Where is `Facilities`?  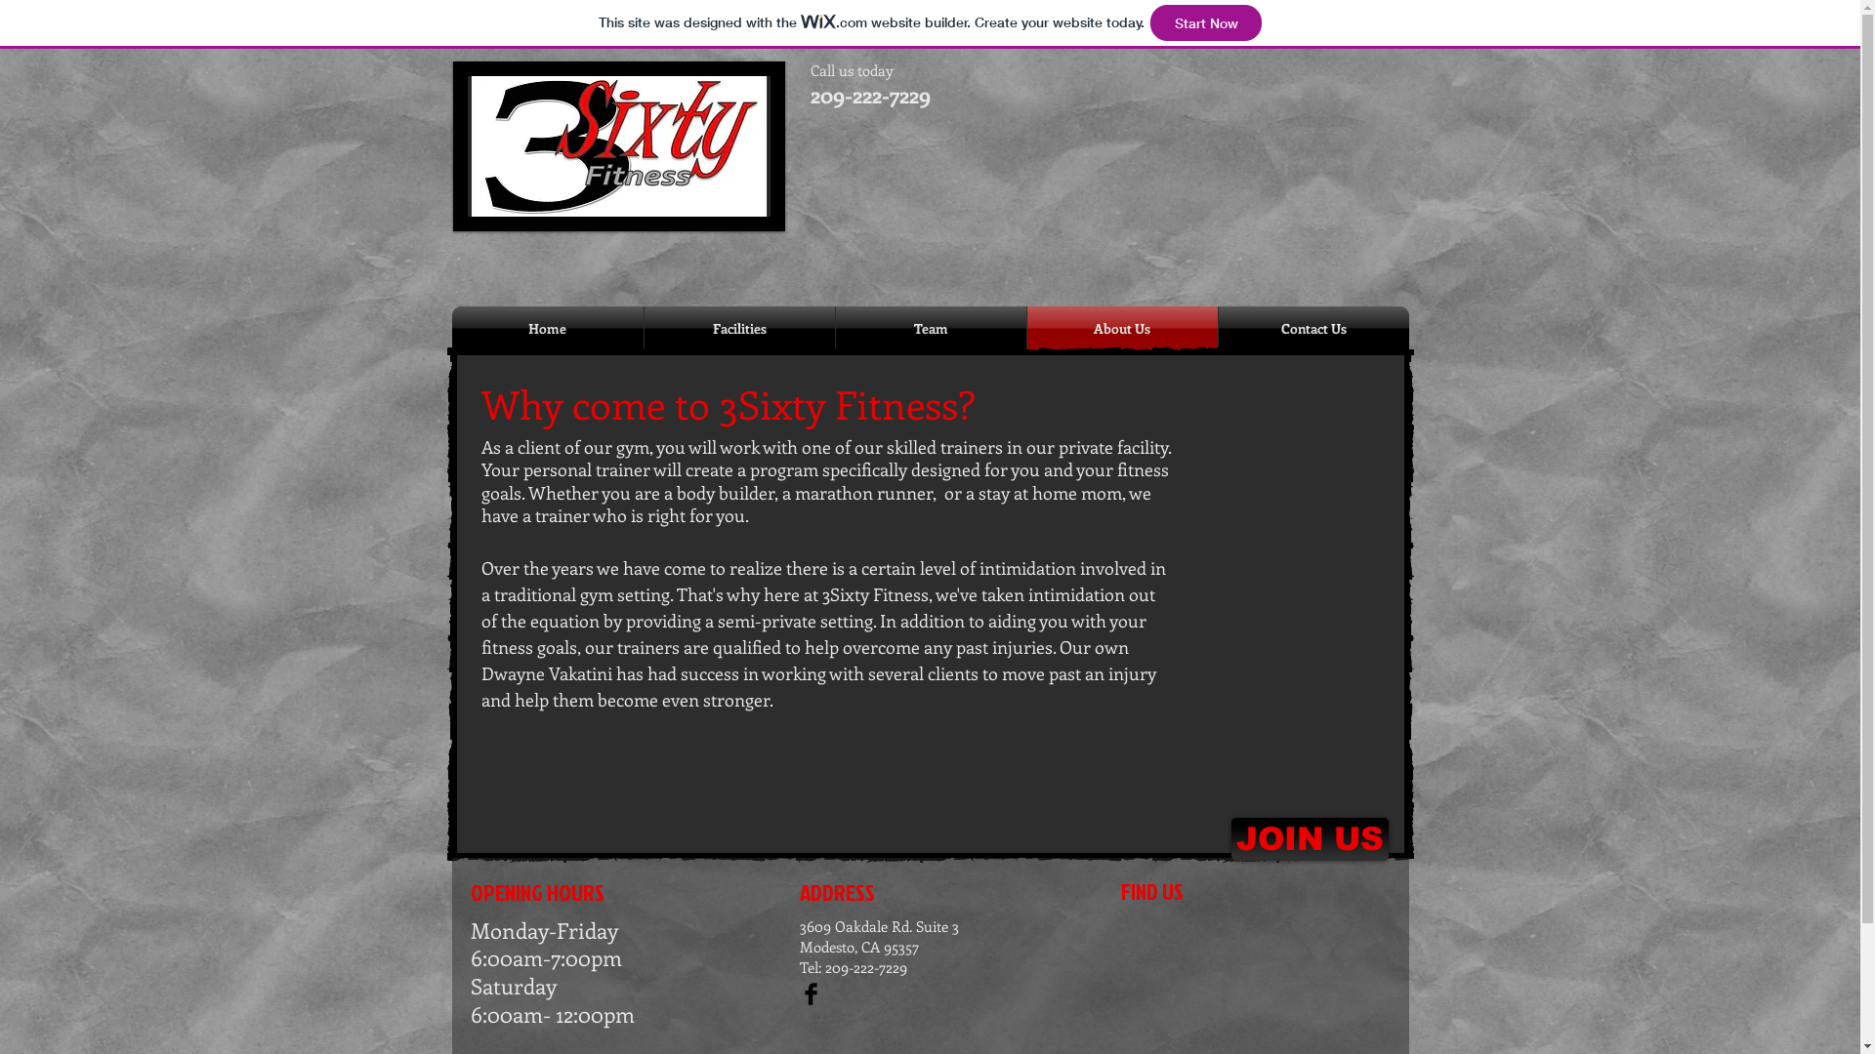 Facilities is located at coordinates (740, 328).